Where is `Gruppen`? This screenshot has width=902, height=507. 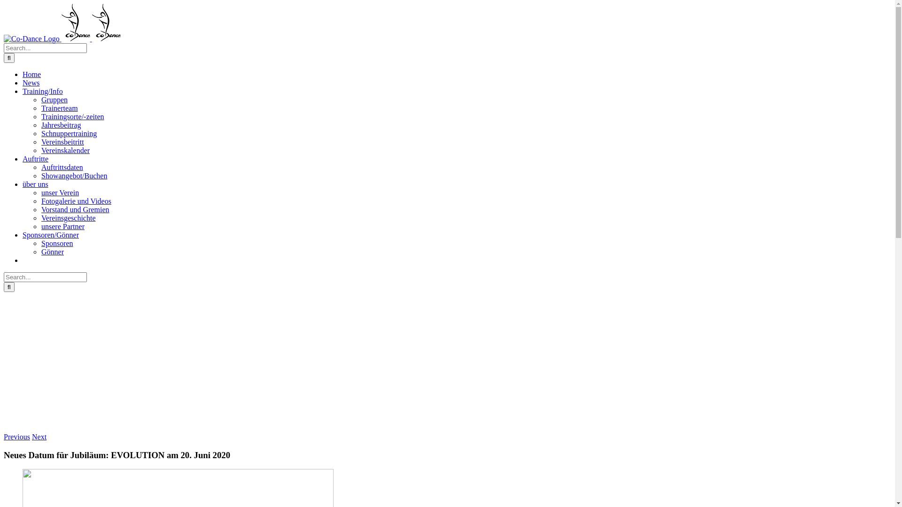 Gruppen is located at coordinates (54, 100).